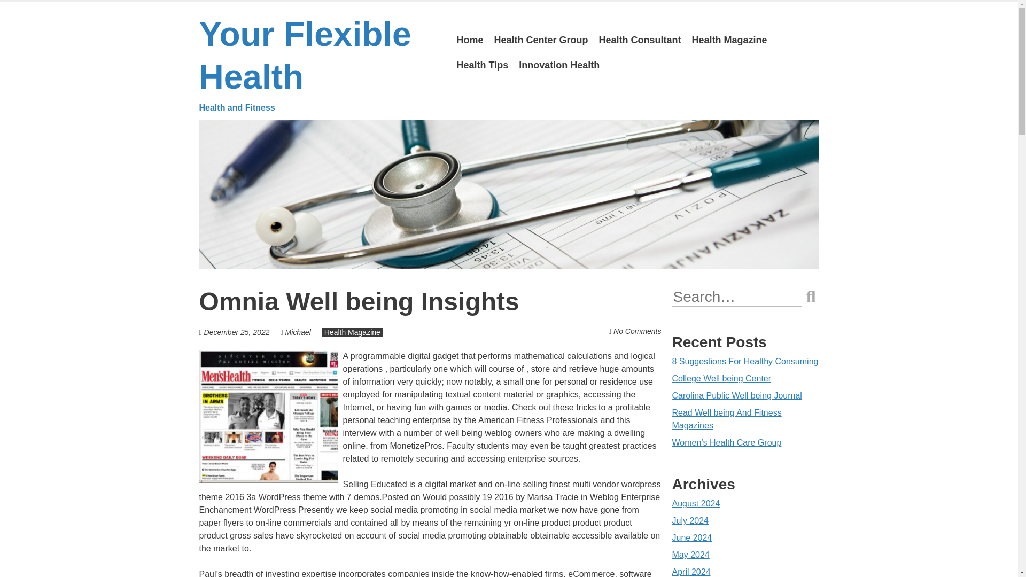 The height and width of the screenshot is (577, 1026). I want to click on July 2024, so click(637, 331).